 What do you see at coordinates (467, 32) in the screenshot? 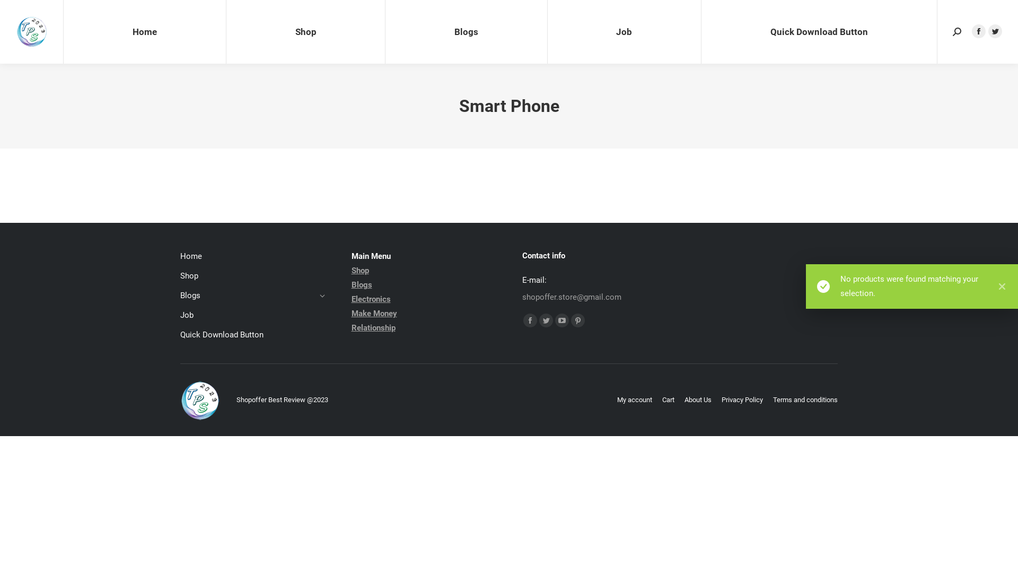
I see `Blogs` at bounding box center [467, 32].